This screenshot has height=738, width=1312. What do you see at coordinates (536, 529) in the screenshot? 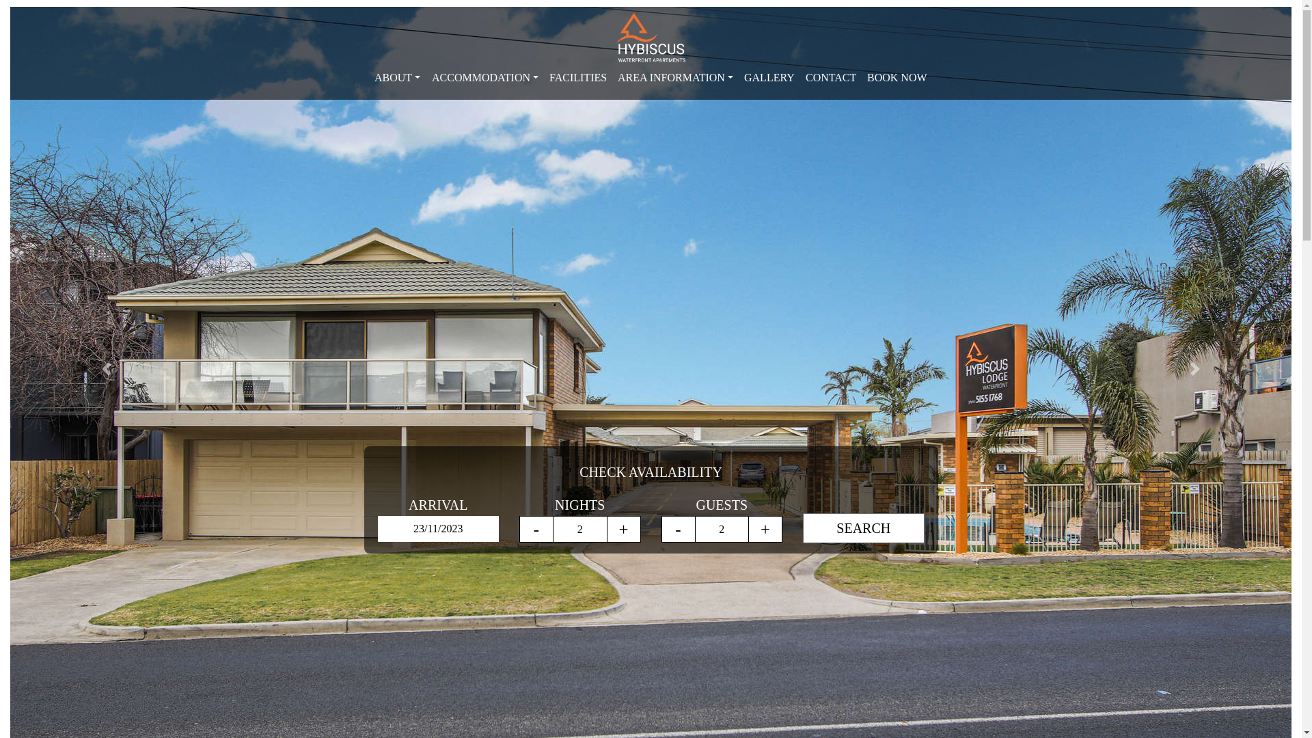
I see `-` at bounding box center [536, 529].